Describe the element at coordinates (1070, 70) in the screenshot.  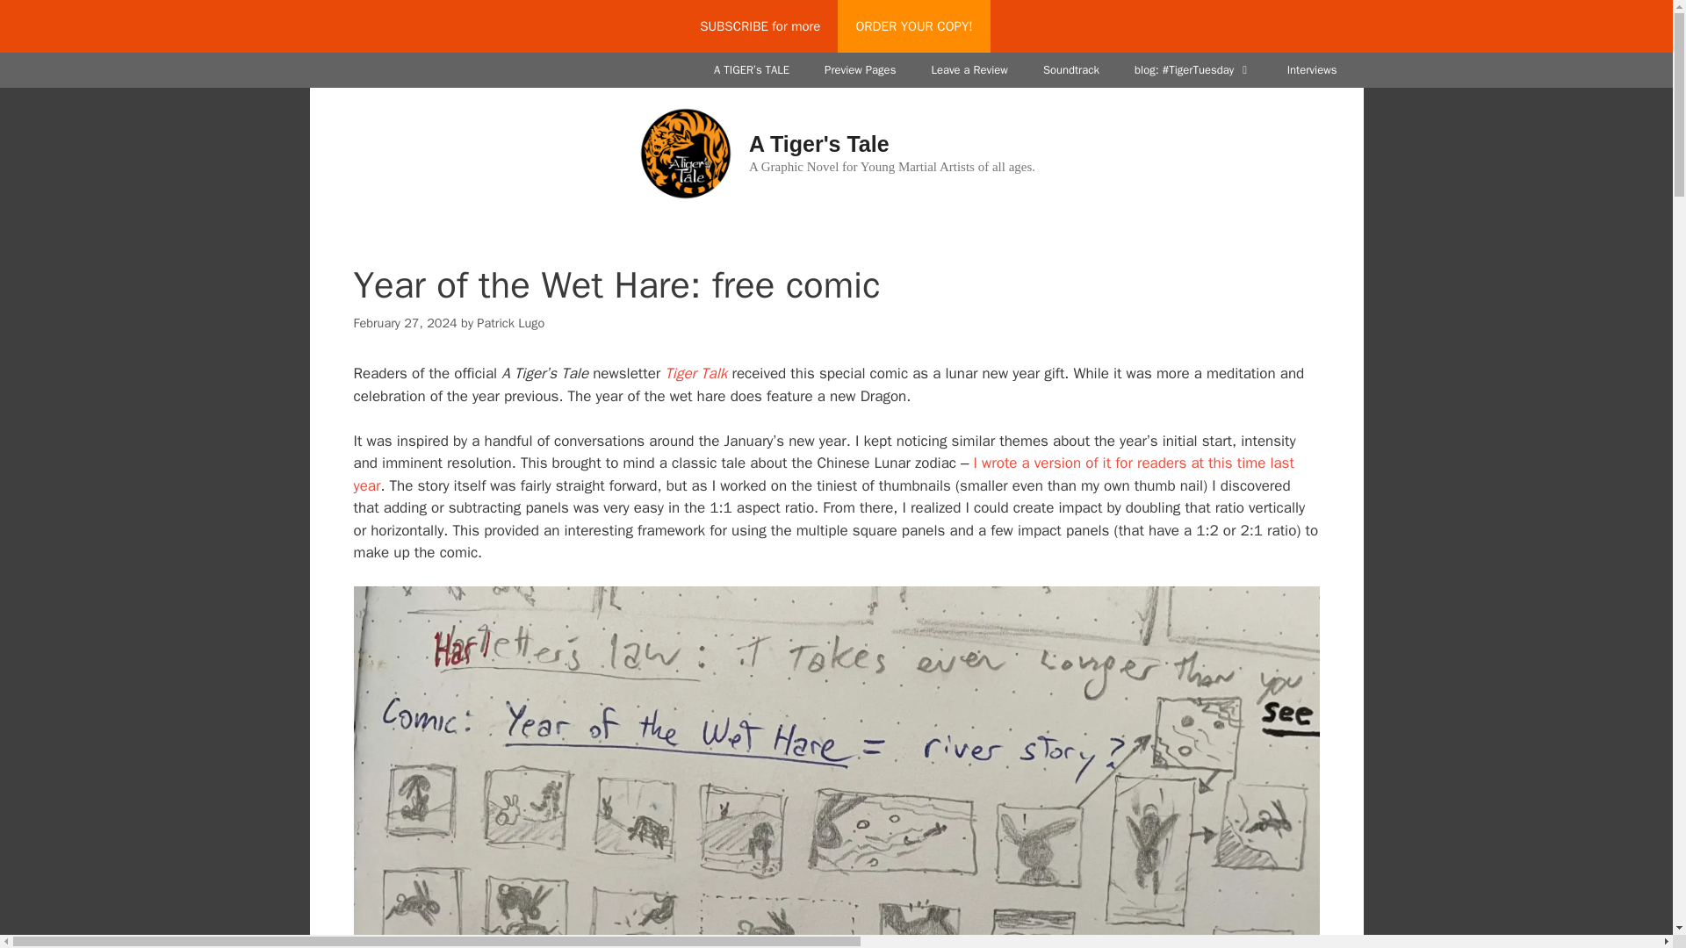
I see `Soundtrack` at that location.